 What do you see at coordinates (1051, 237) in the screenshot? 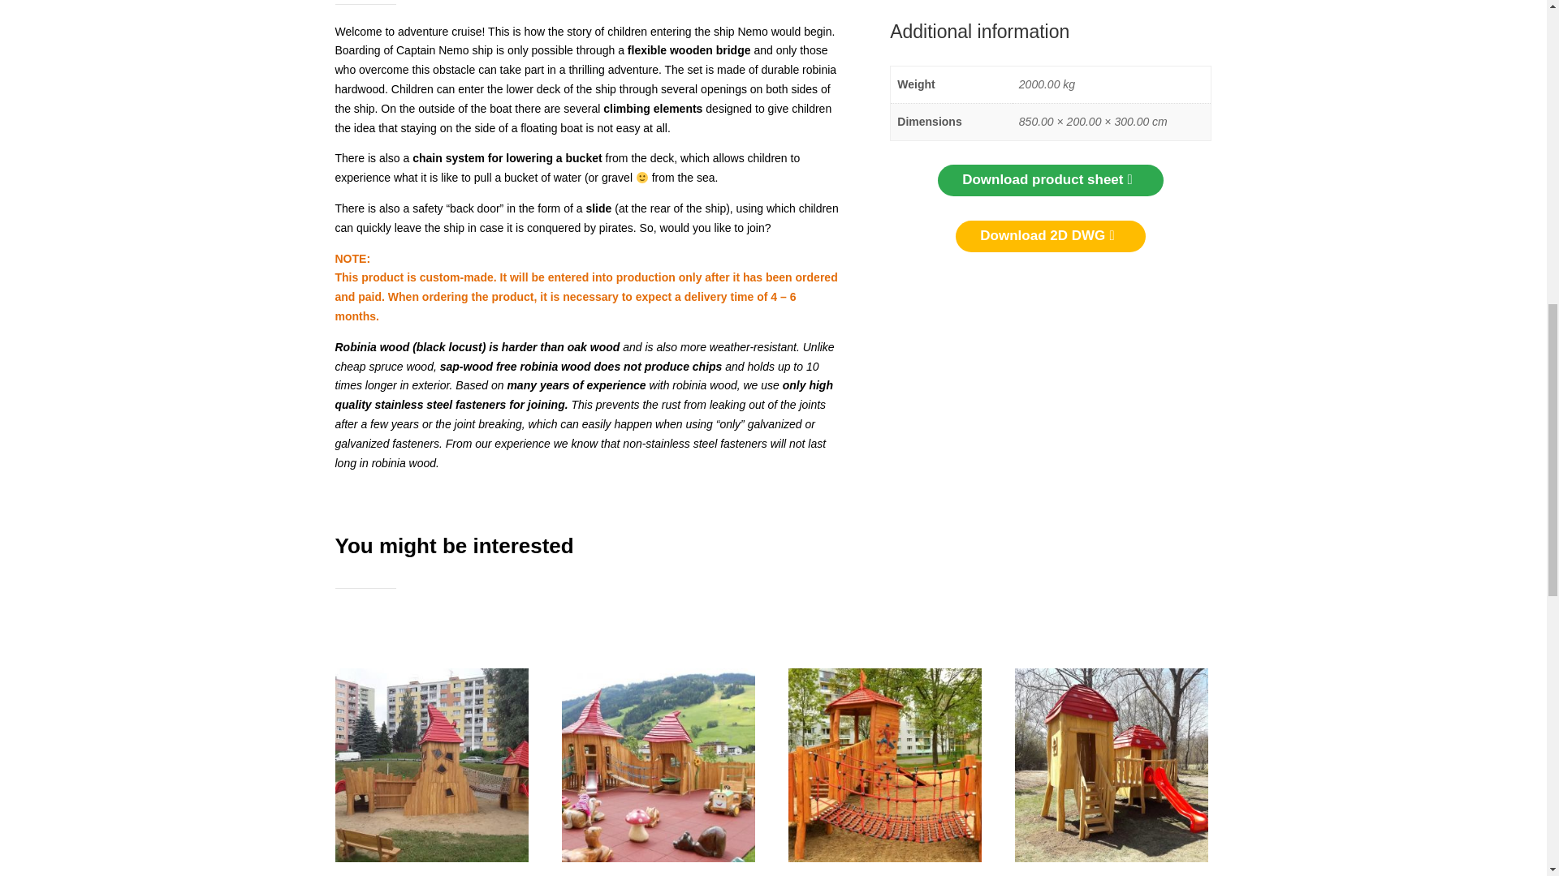
I see `Download 2D DWG` at bounding box center [1051, 237].